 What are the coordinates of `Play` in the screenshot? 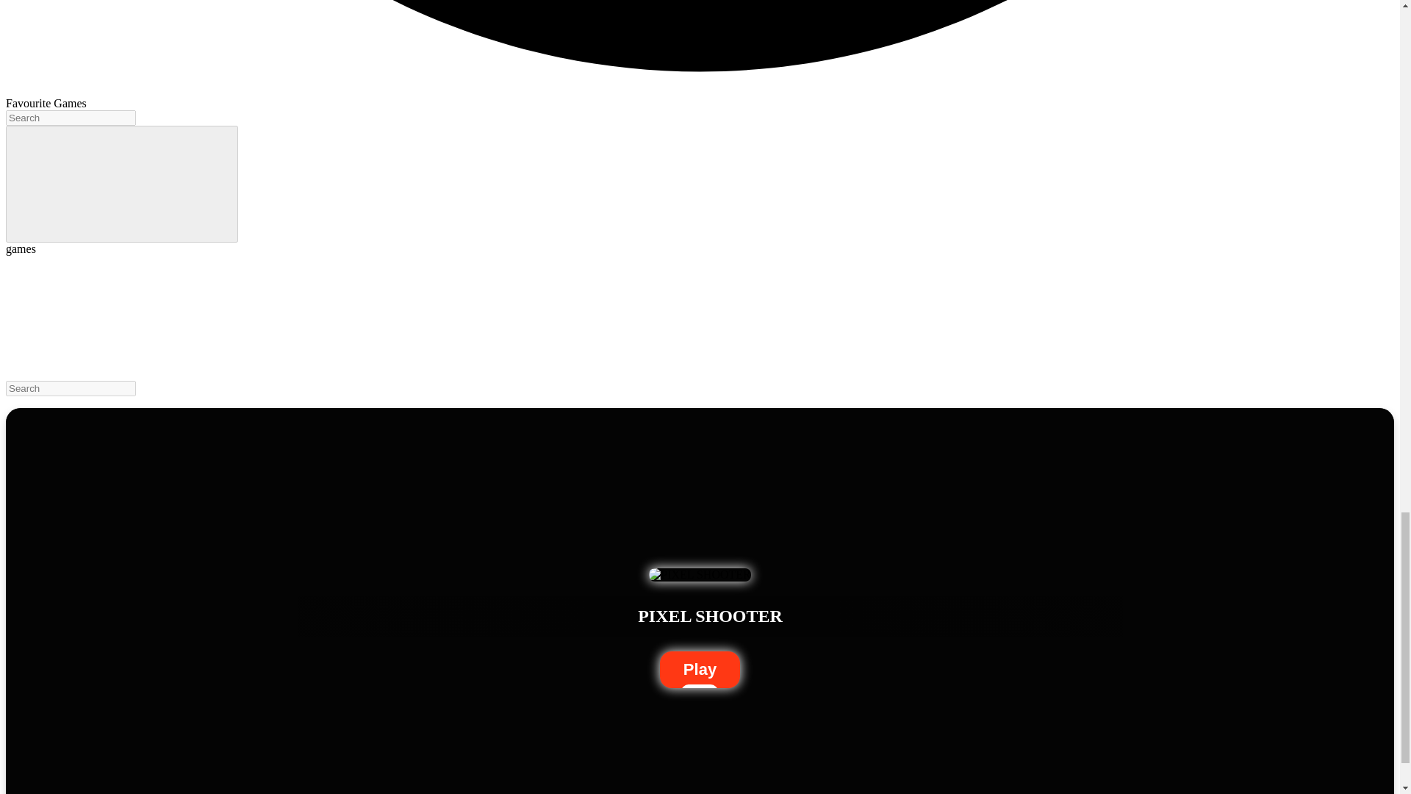 It's located at (700, 669).